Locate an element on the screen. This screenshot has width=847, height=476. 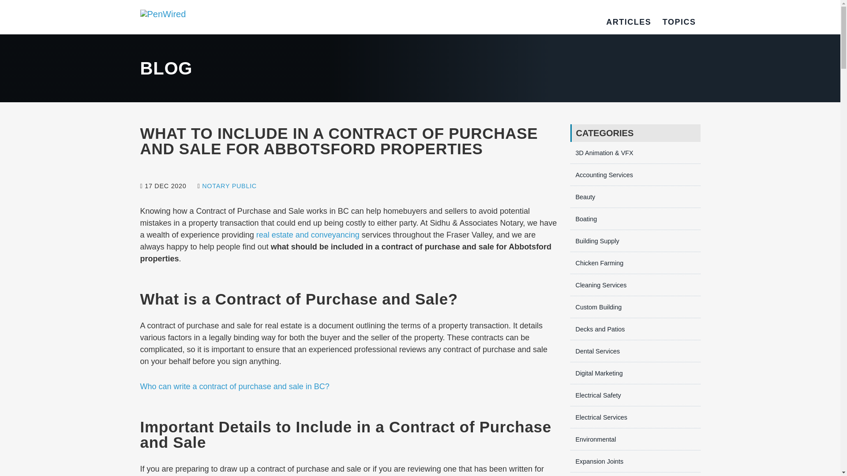
Accounting Services is located at coordinates (601, 175).